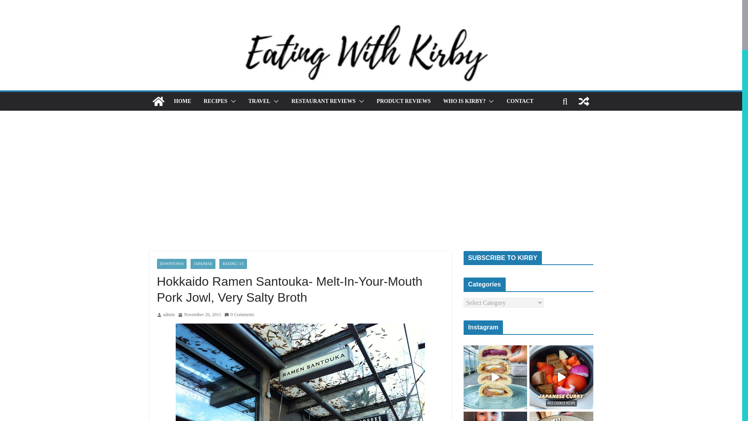 This screenshot has height=421, width=748. What do you see at coordinates (199, 315) in the screenshot?
I see `10:42 am` at bounding box center [199, 315].